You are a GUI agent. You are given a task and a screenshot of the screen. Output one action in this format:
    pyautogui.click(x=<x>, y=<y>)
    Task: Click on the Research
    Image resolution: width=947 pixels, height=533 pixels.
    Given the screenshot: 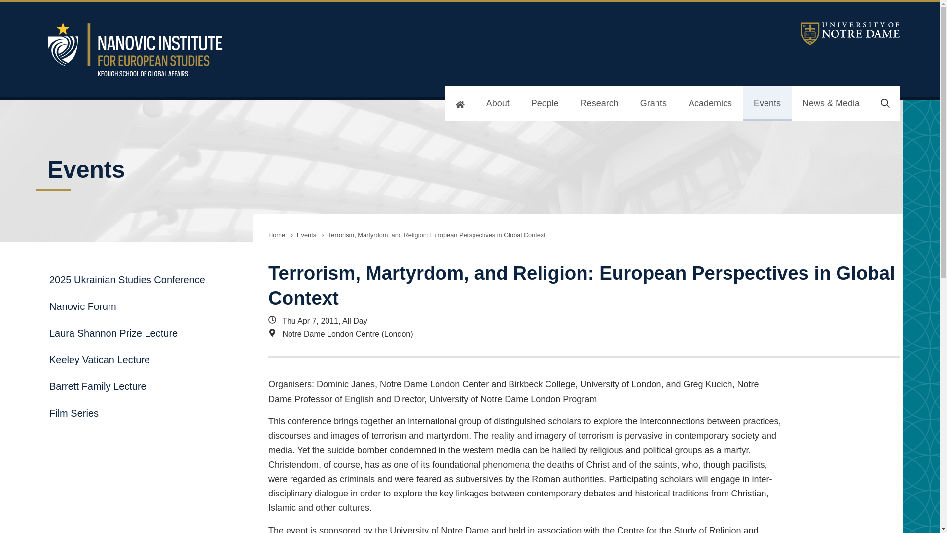 What is the action you would take?
    pyautogui.click(x=600, y=104)
    